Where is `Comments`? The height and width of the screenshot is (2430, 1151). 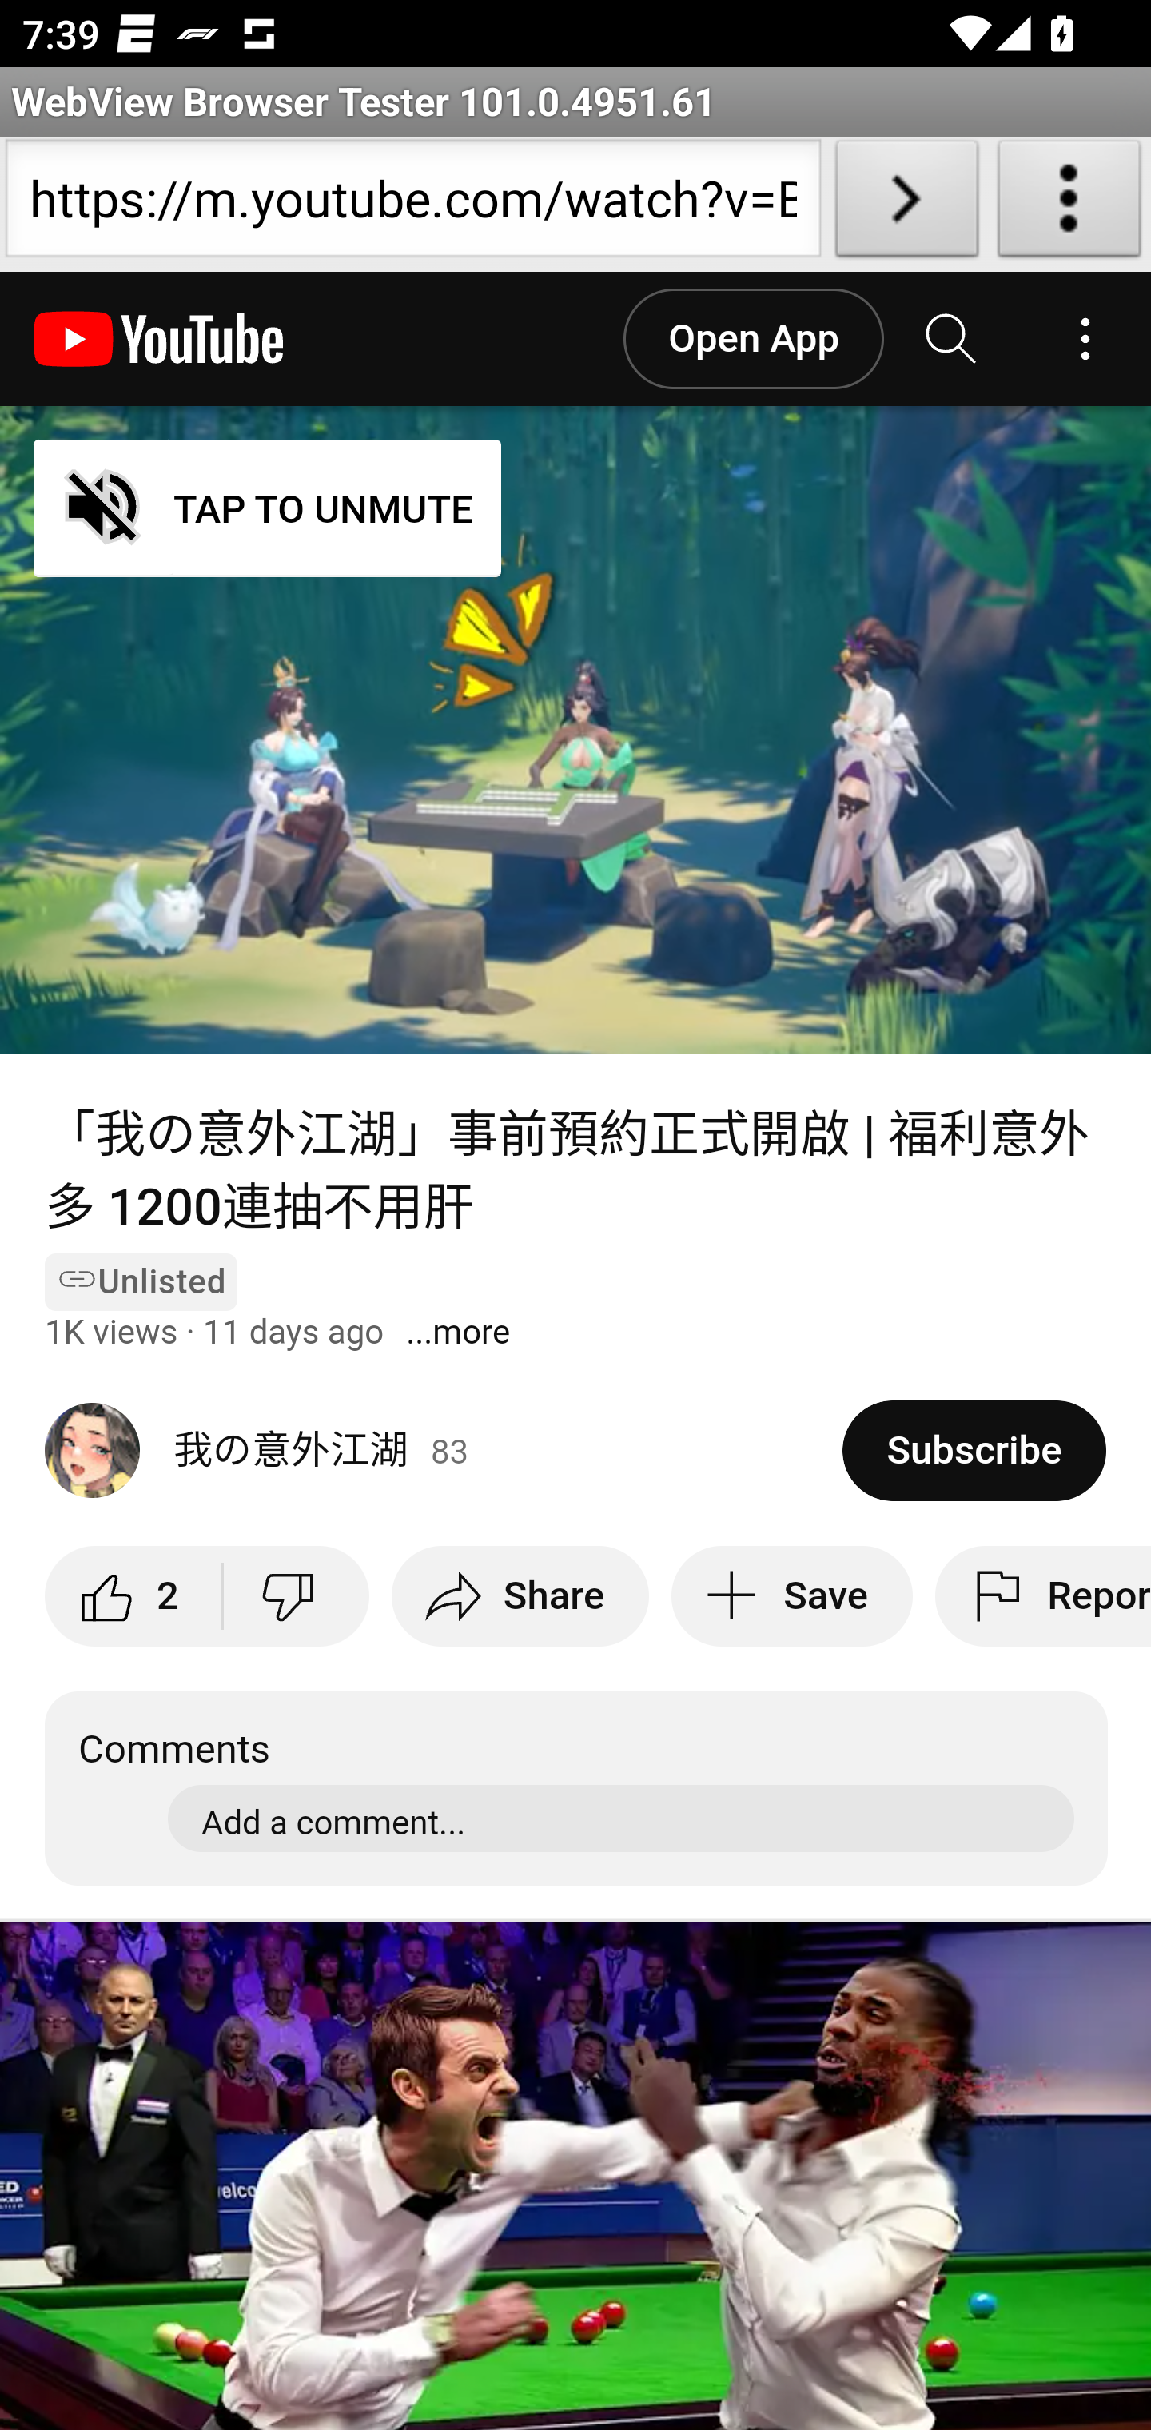 Comments is located at coordinates (577, 1787).